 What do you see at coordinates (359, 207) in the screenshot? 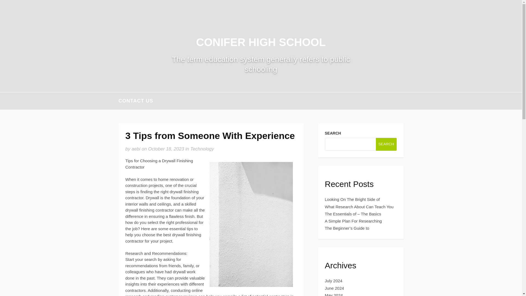
I see `What Research About Can Teach You` at bounding box center [359, 207].